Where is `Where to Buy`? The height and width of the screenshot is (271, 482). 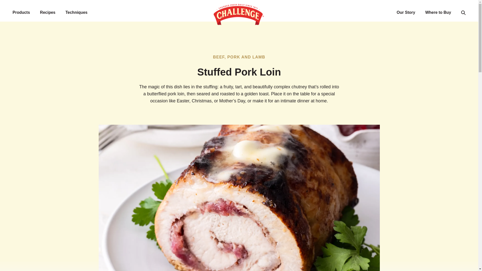 Where to Buy is located at coordinates (438, 13).